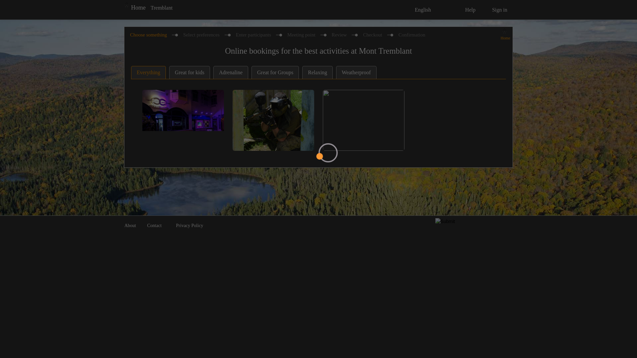  I want to click on Meeting point, so click(301, 35).